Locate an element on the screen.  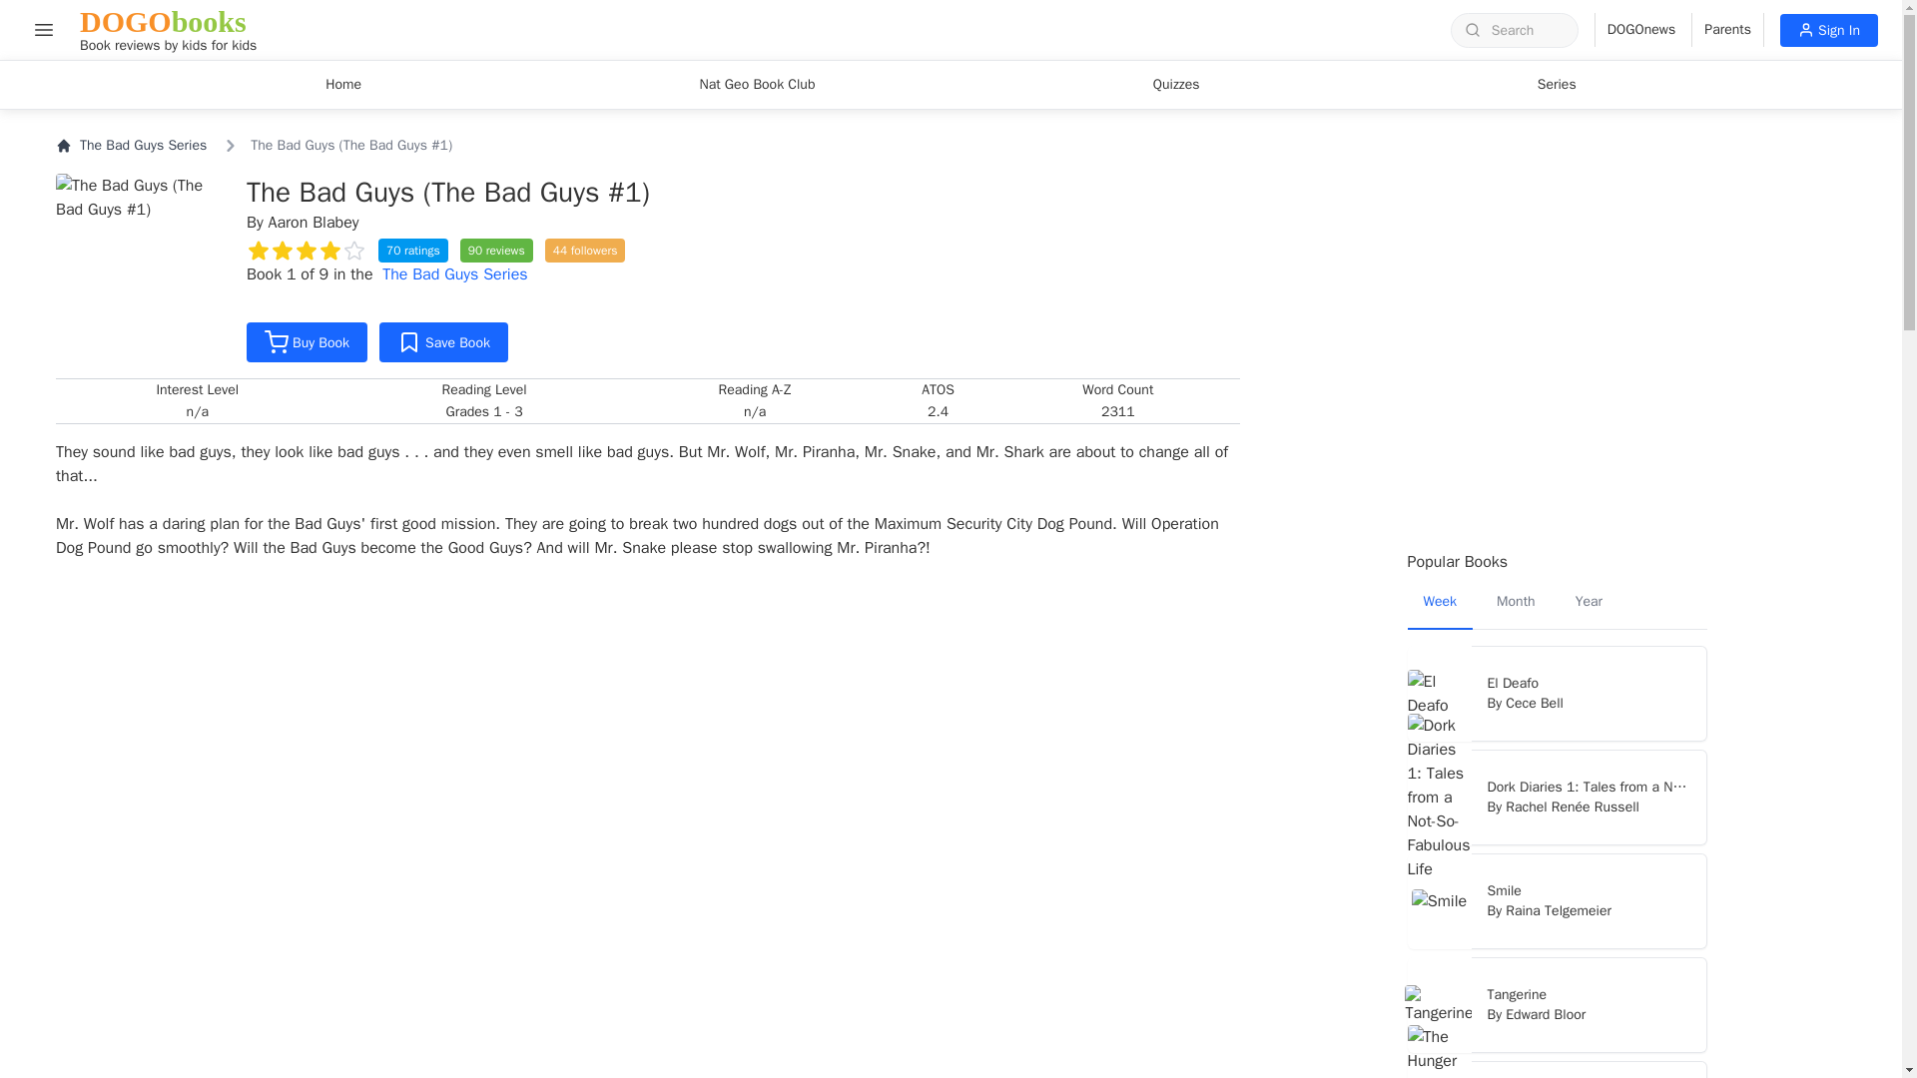
Open main menu is located at coordinates (131, 146).